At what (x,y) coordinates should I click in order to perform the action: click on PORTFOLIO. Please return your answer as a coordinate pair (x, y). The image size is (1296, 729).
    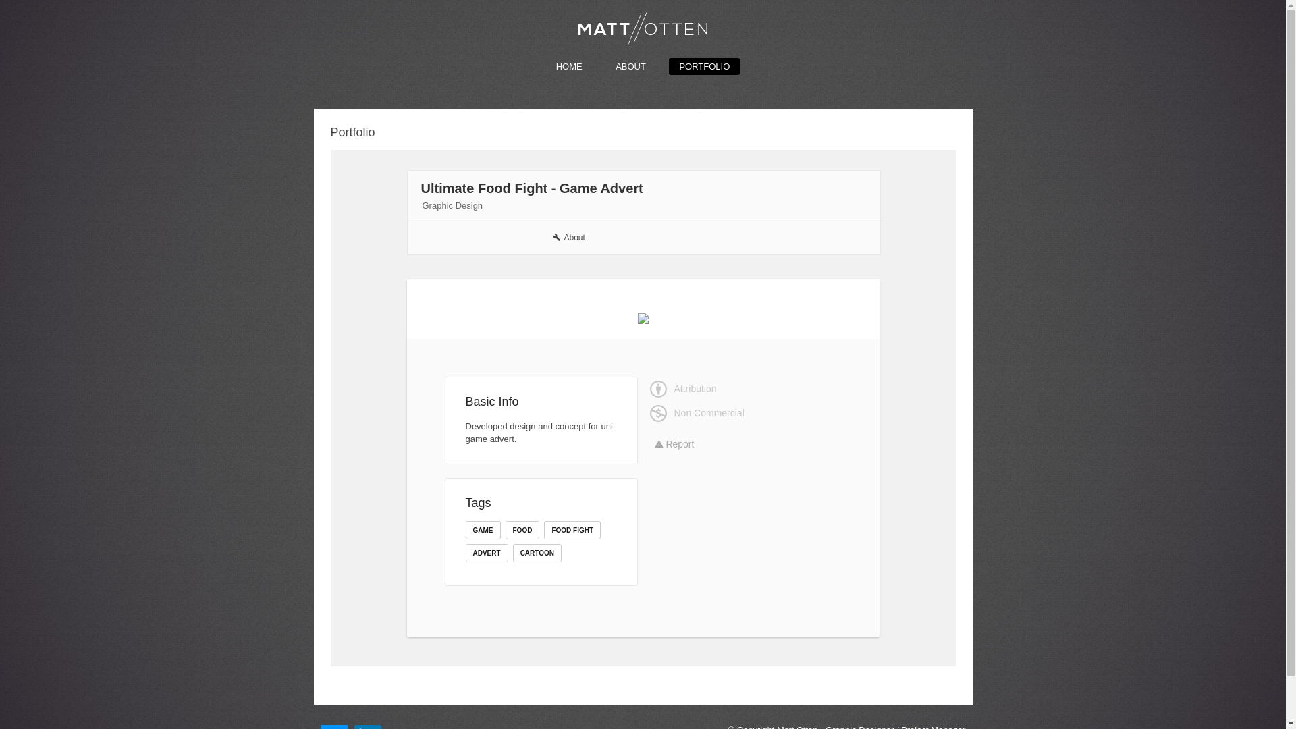
    Looking at the image, I should click on (705, 66).